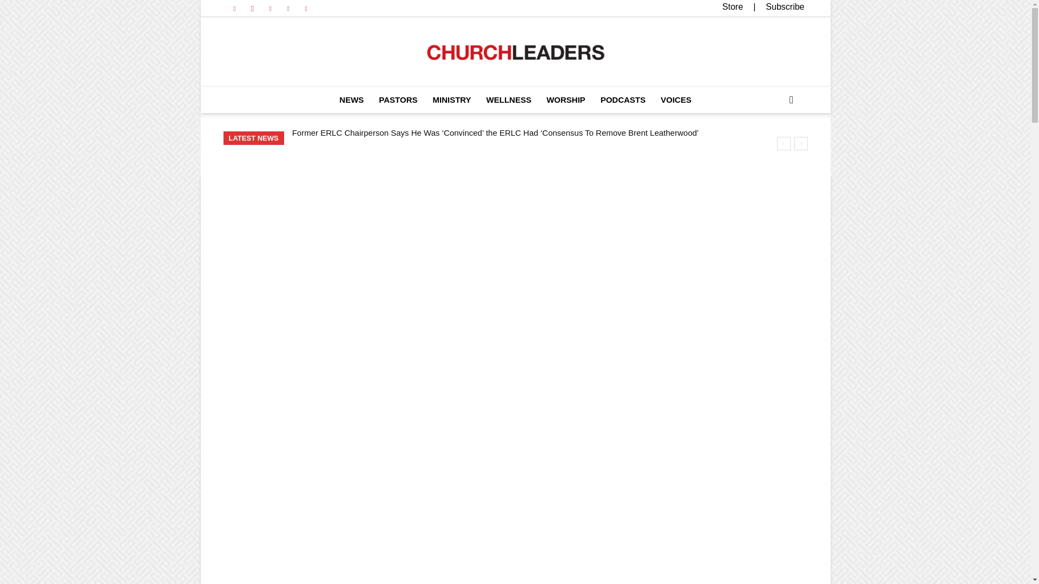 The width and height of the screenshot is (1039, 584). I want to click on Store, so click(732, 6).